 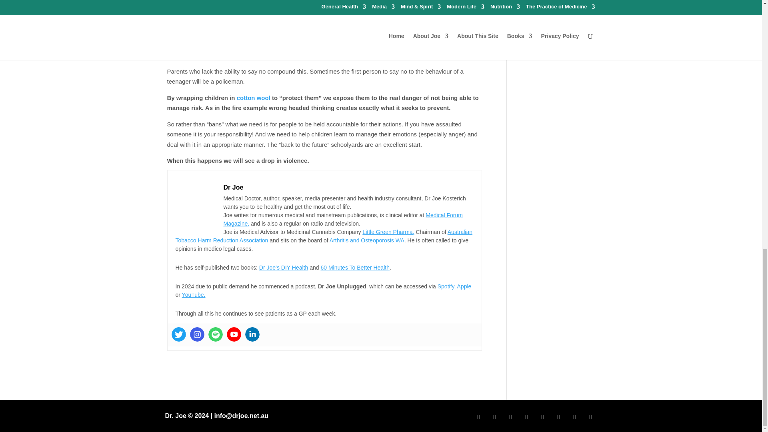 I want to click on Instagram, so click(x=197, y=334).